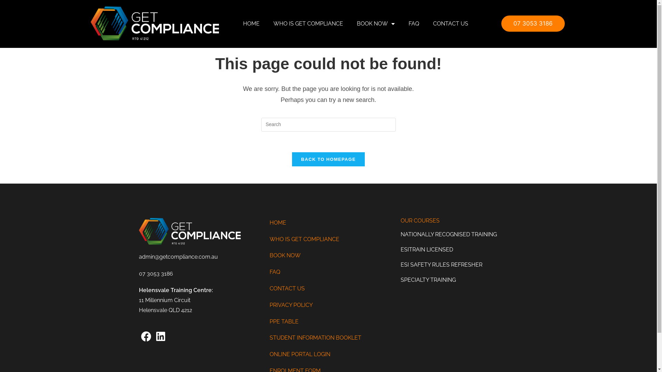 This screenshot has width=662, height=372. Describe the element at coordinates (328, 272) in the screenshot. I see `FAQ` at that location.